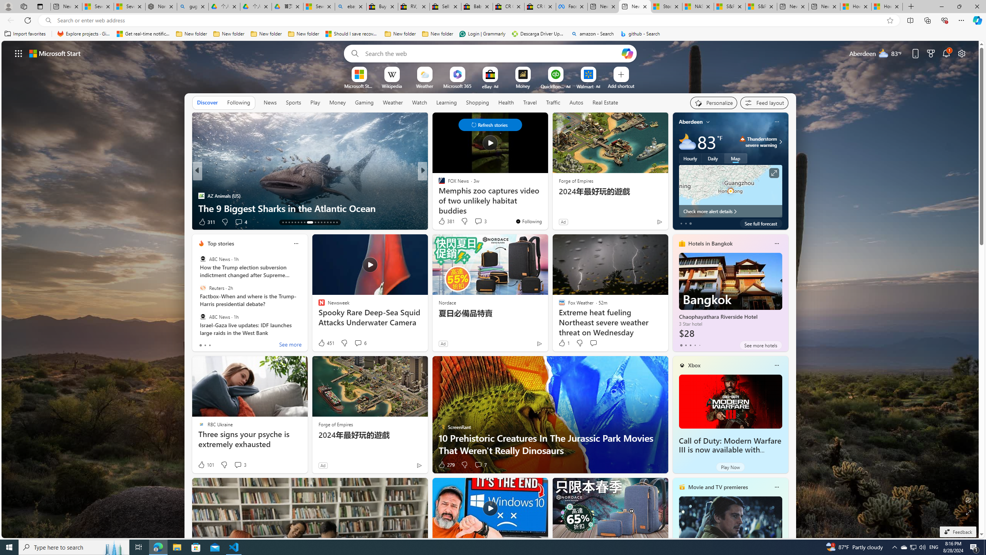  Describe the element at coordinates (547, 208) in the screenshot. I see `Forgiveness Is a Journey to Emotional Freedom` at that location.